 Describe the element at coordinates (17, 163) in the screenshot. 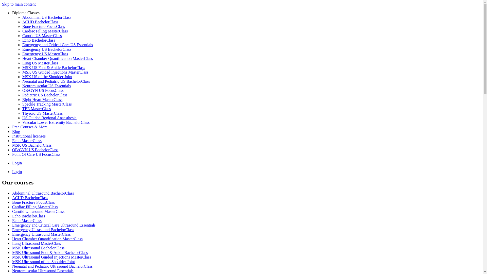

I see `Login` at that location.